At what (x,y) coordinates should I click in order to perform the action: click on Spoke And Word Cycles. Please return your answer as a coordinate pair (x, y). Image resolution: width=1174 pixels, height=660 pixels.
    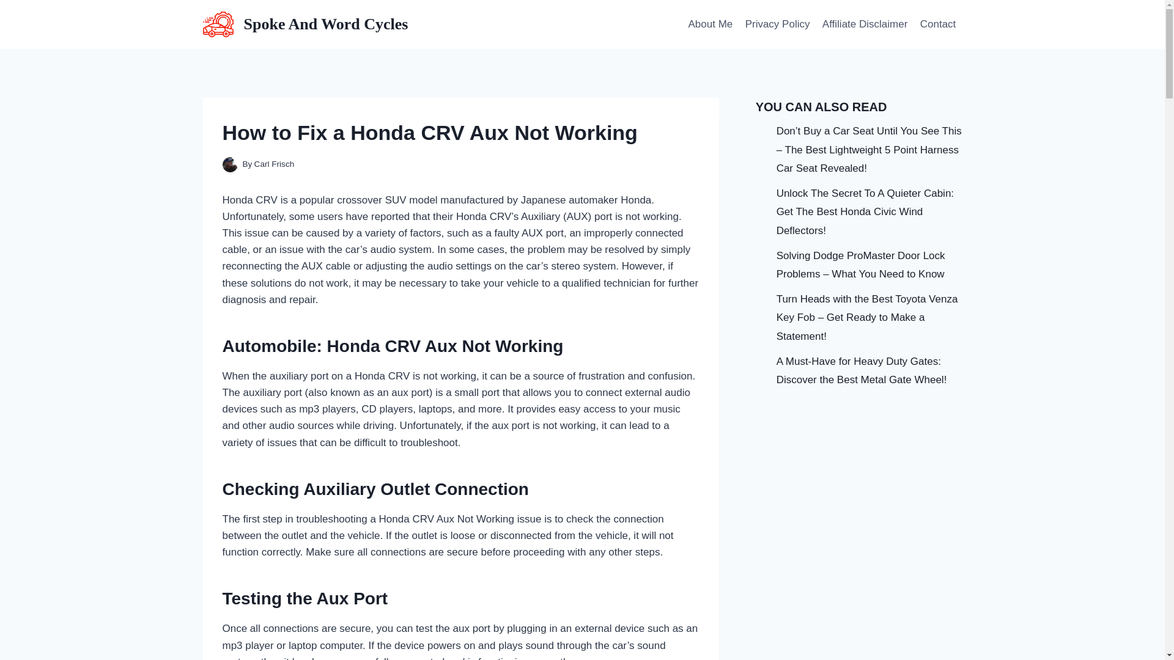
    Looking at the image, I should click on (306, 24).